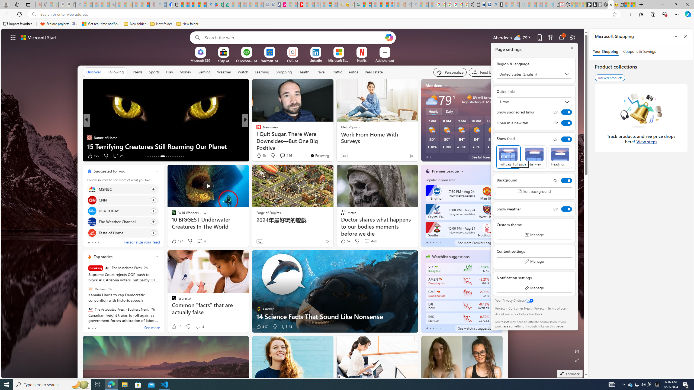  What do you see at coordinates (605, 5) in the screenshot?
I see `Nordace - Nordace Siena Is Not An Ordinary Backpack` at bounding box center [605, 5].